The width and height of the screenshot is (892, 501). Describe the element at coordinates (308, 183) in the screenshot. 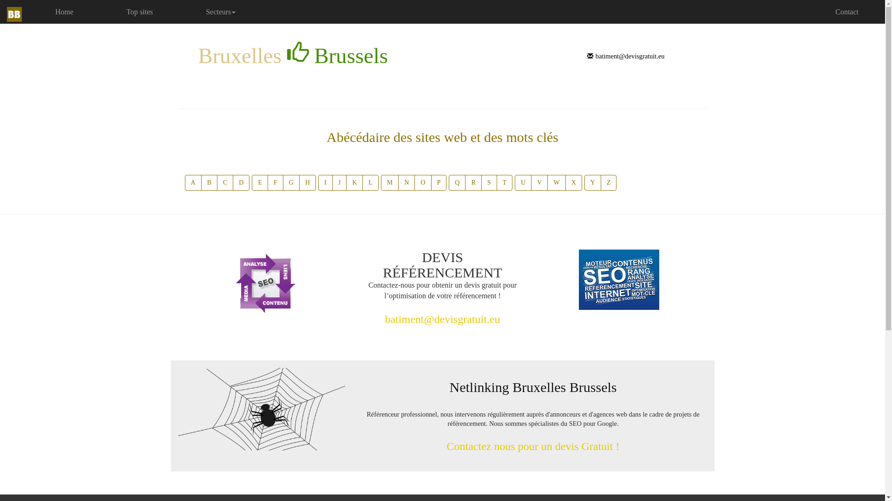

I see `H` at that location.